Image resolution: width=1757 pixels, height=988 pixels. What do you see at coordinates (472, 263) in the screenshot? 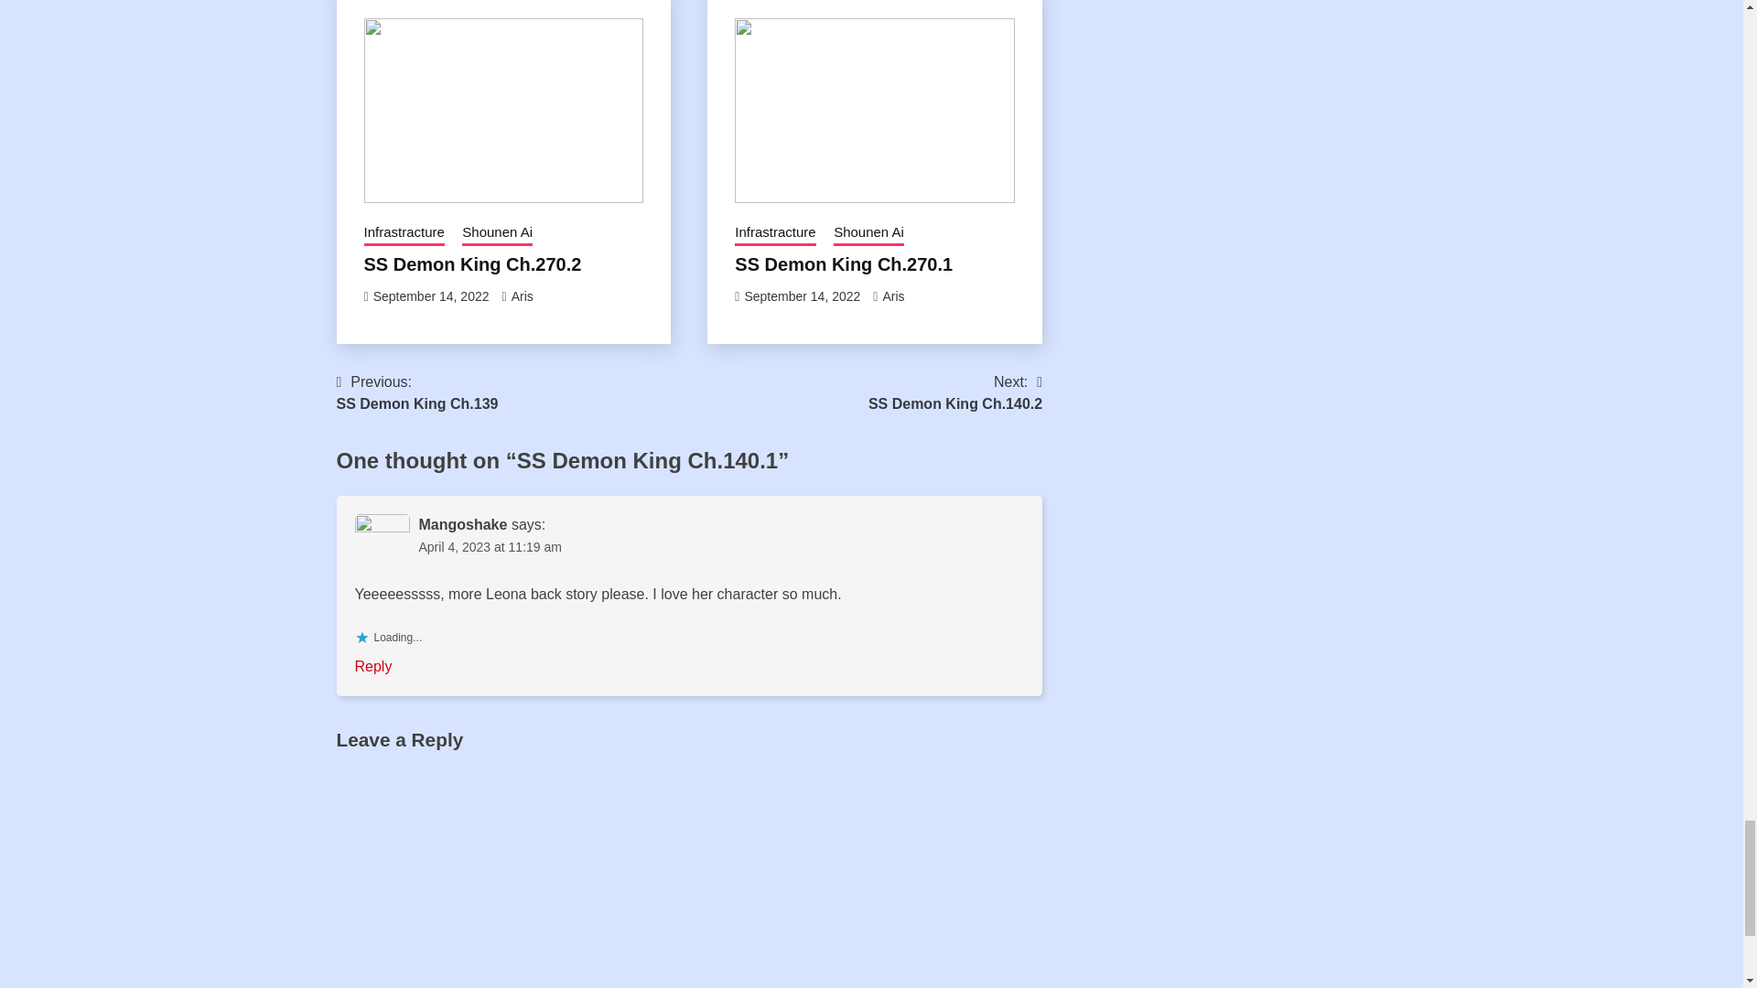
I see `Infrastracture` at bounding box center [472, 263].